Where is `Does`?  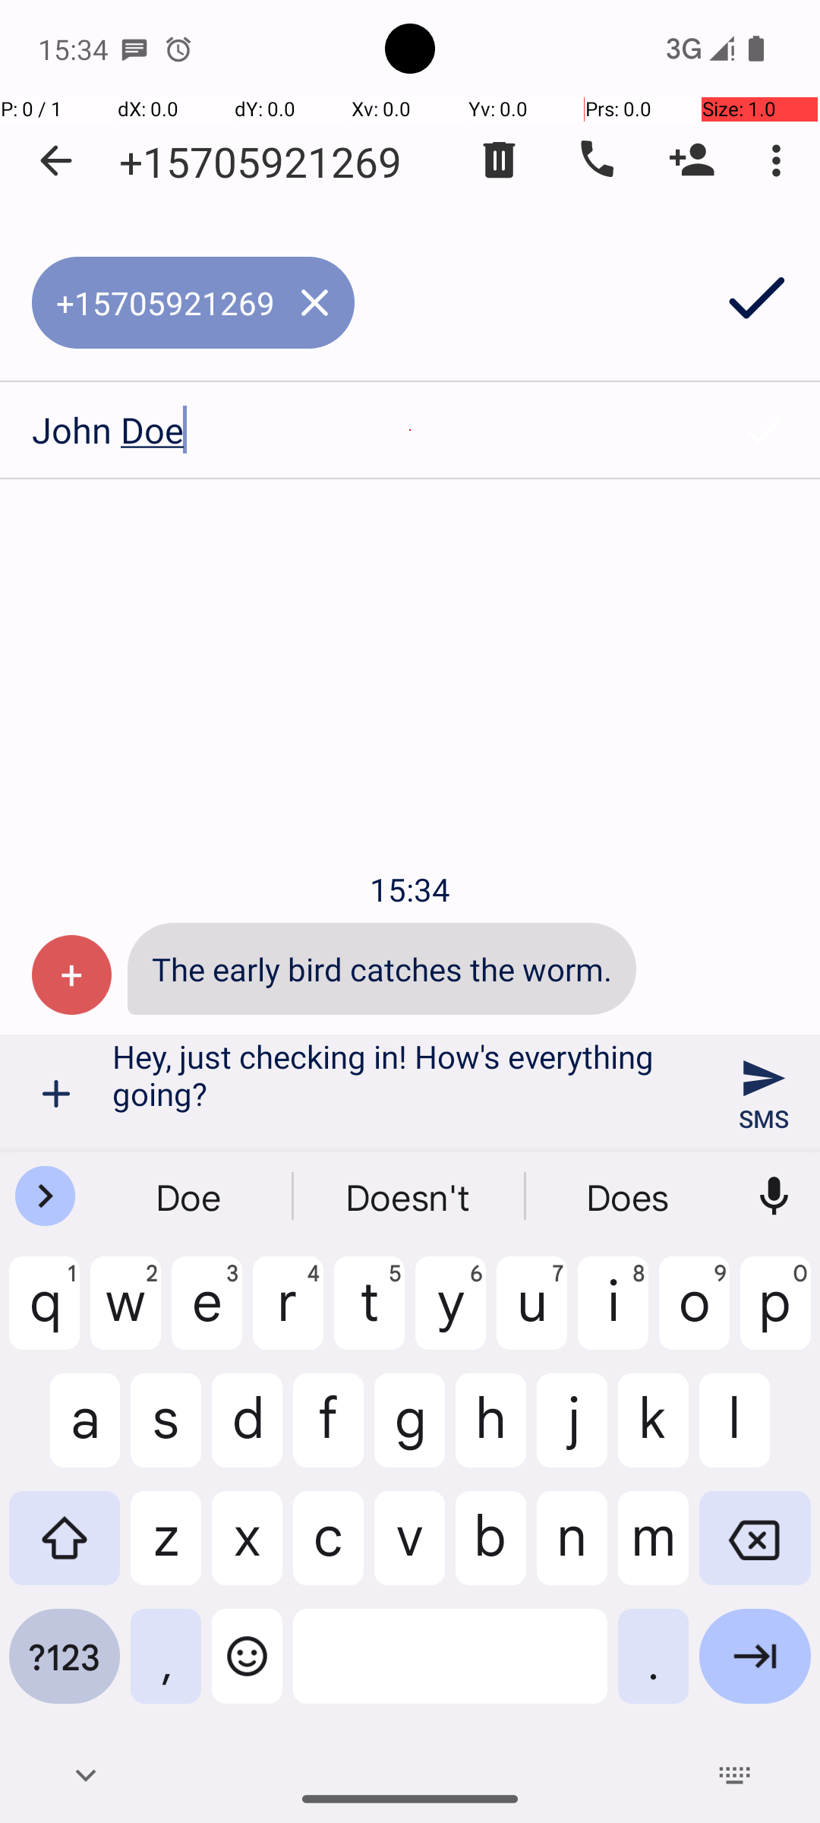 Does is located at coordinates (629, 1196).